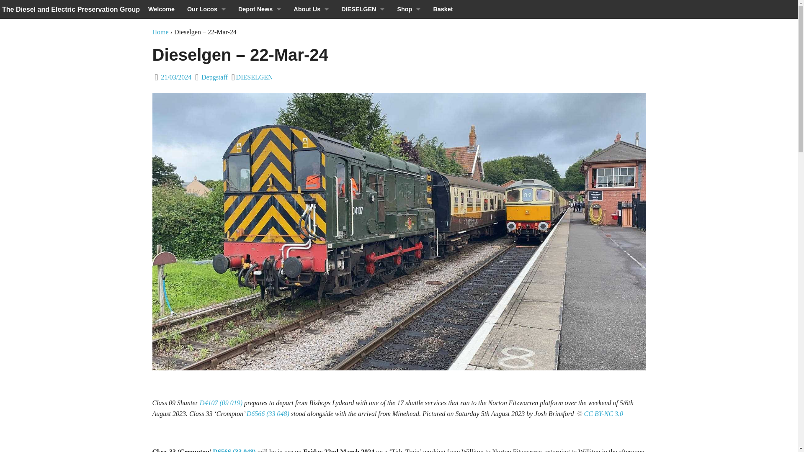 This screenshot has width=804, height=452. I want to click on Other locos, so click(206, 235).